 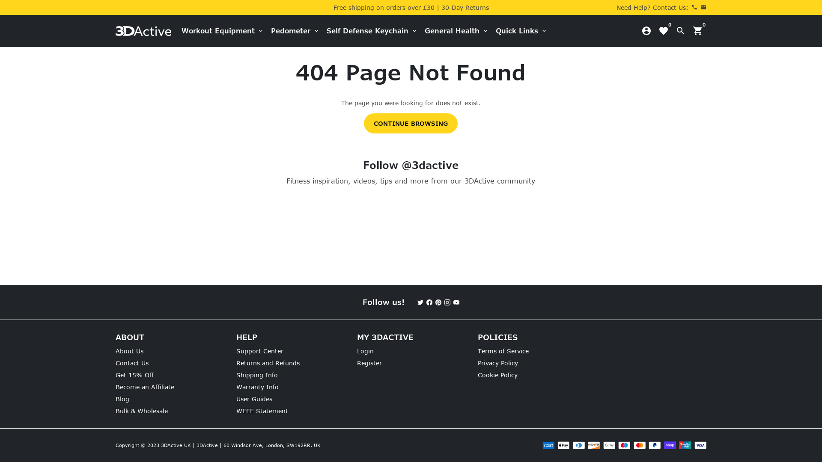 What do you see at coordinates (134, 375) in the screenshot?
I see `Get 15% Off` at bounding box center [134, 375].